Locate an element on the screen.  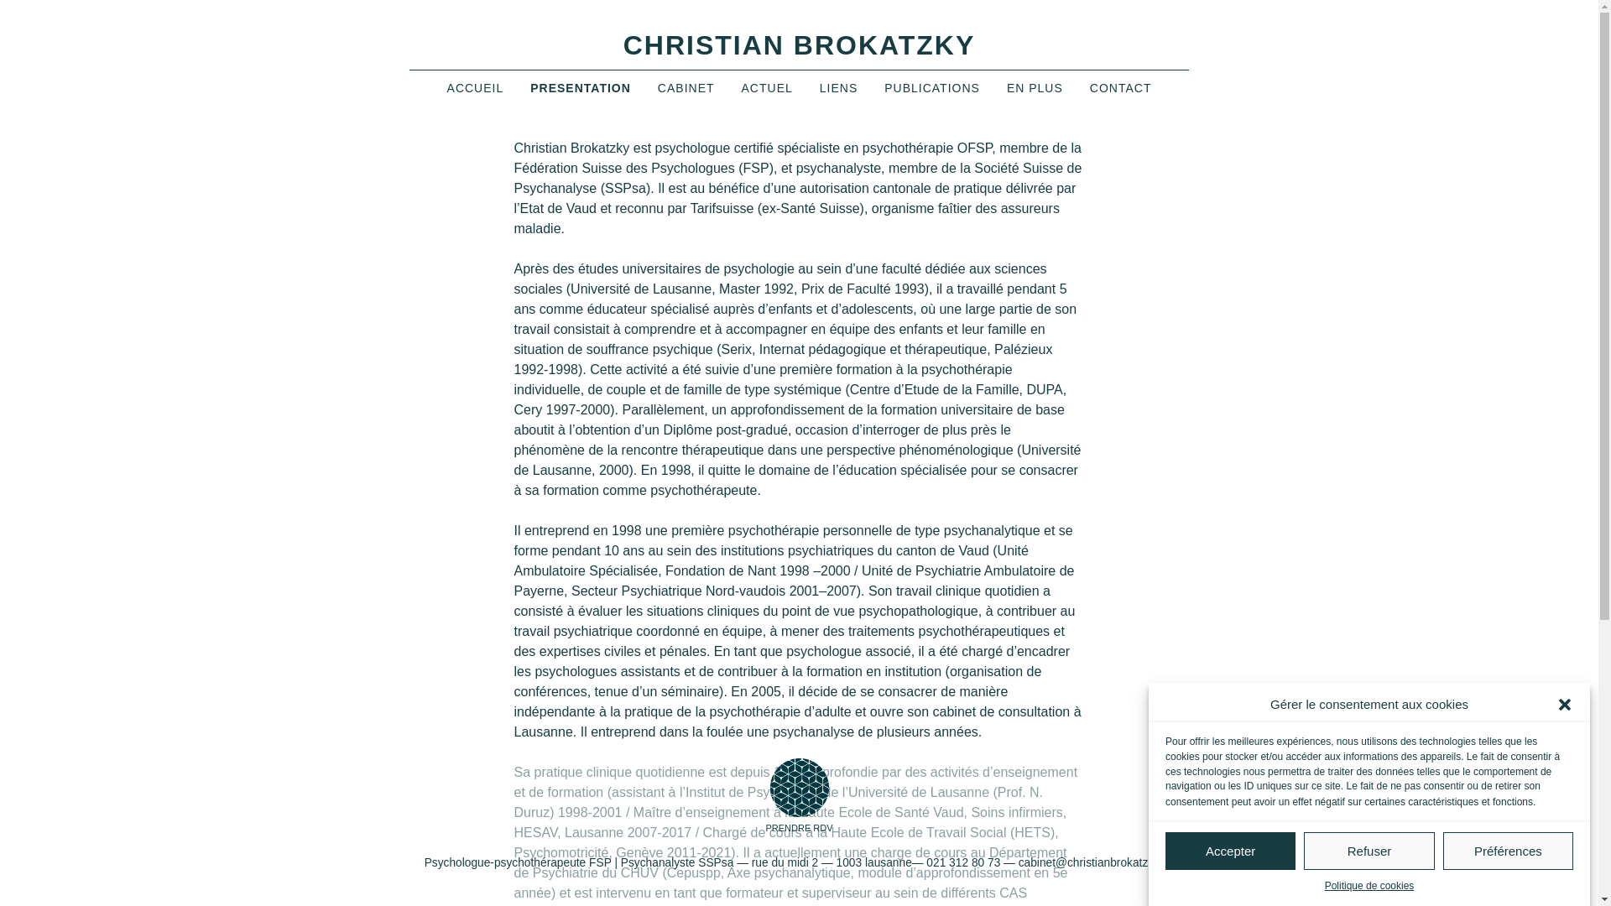
SSPsa is located at coordinates (626, 188).